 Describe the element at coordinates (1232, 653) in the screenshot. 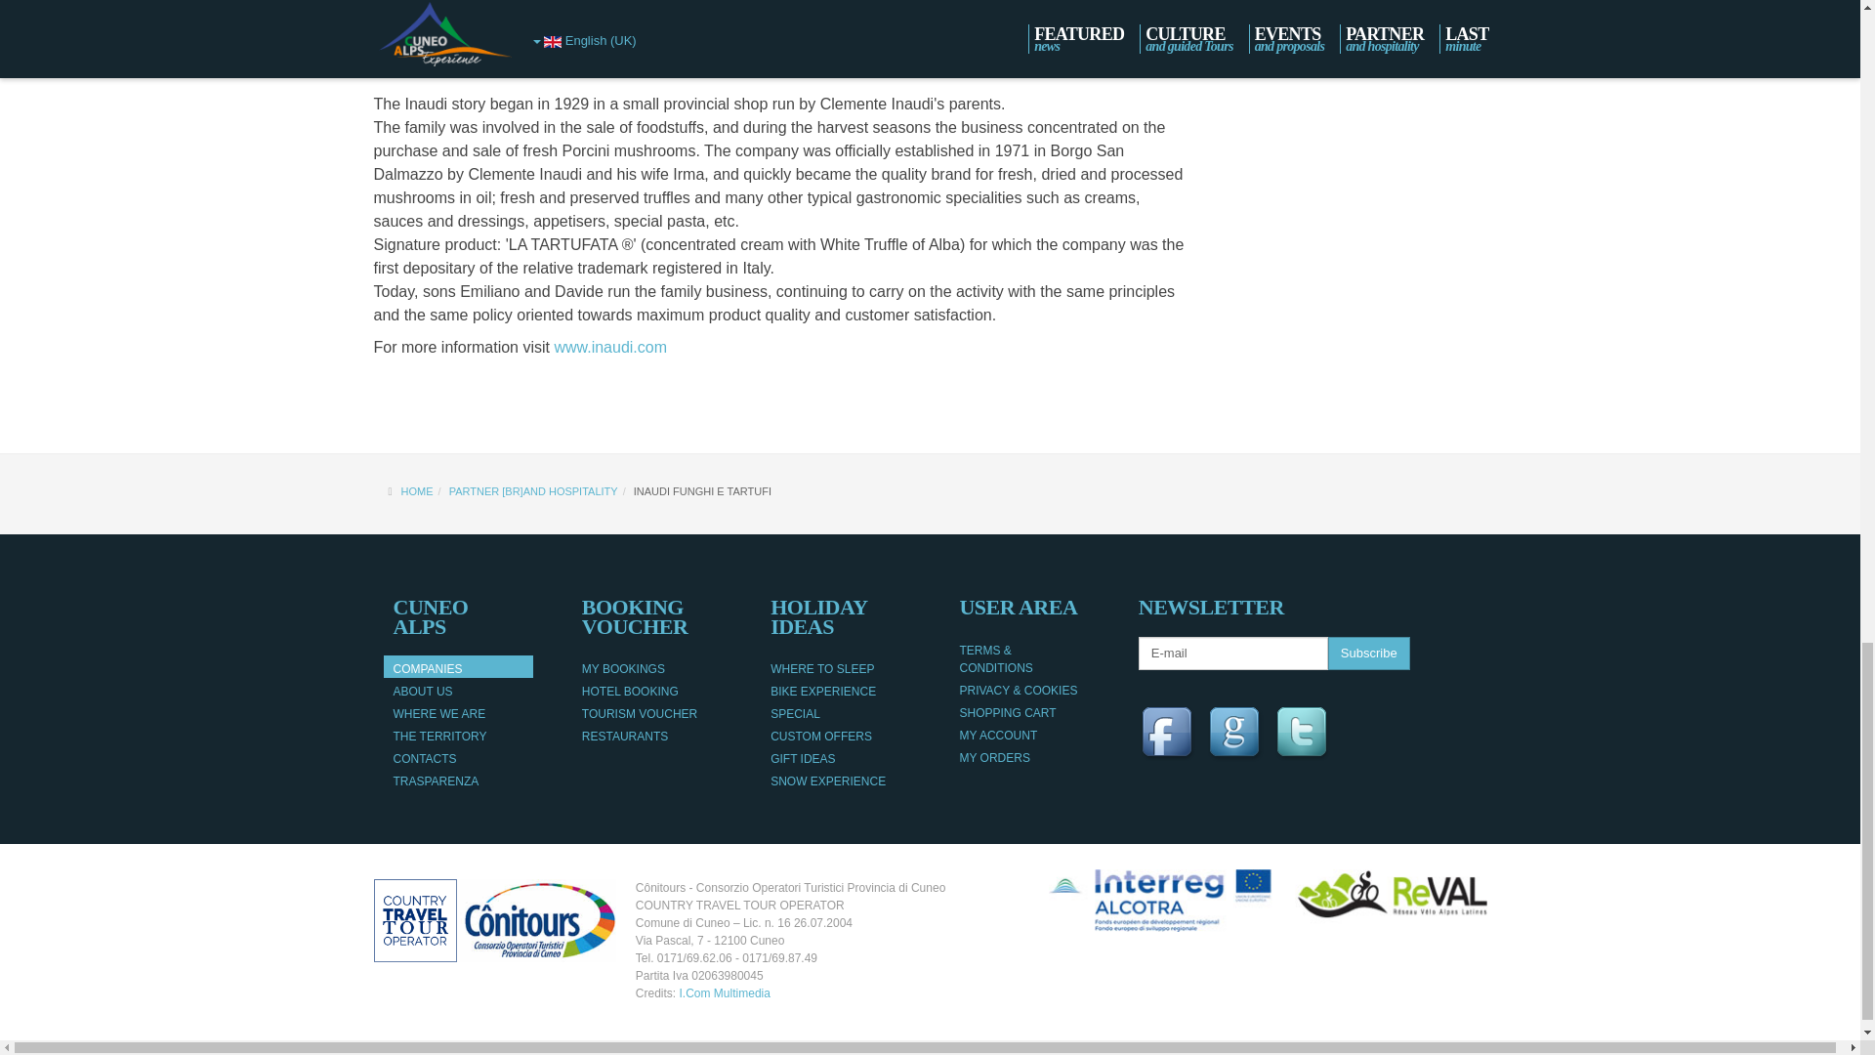

I see `E-mail` at that location.